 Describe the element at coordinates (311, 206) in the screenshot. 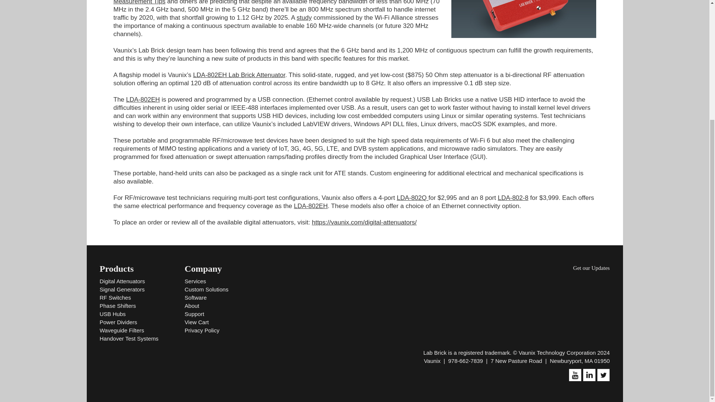

I see `LDA-802EH` at that location.